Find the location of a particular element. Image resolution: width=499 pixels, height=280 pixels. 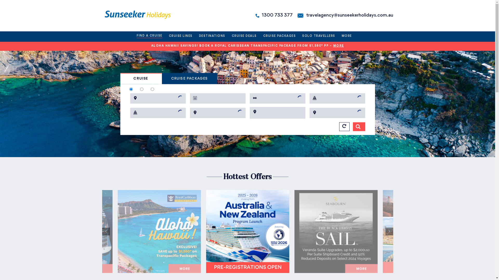

CRUISE LINES is located at coordinates (181, 37).